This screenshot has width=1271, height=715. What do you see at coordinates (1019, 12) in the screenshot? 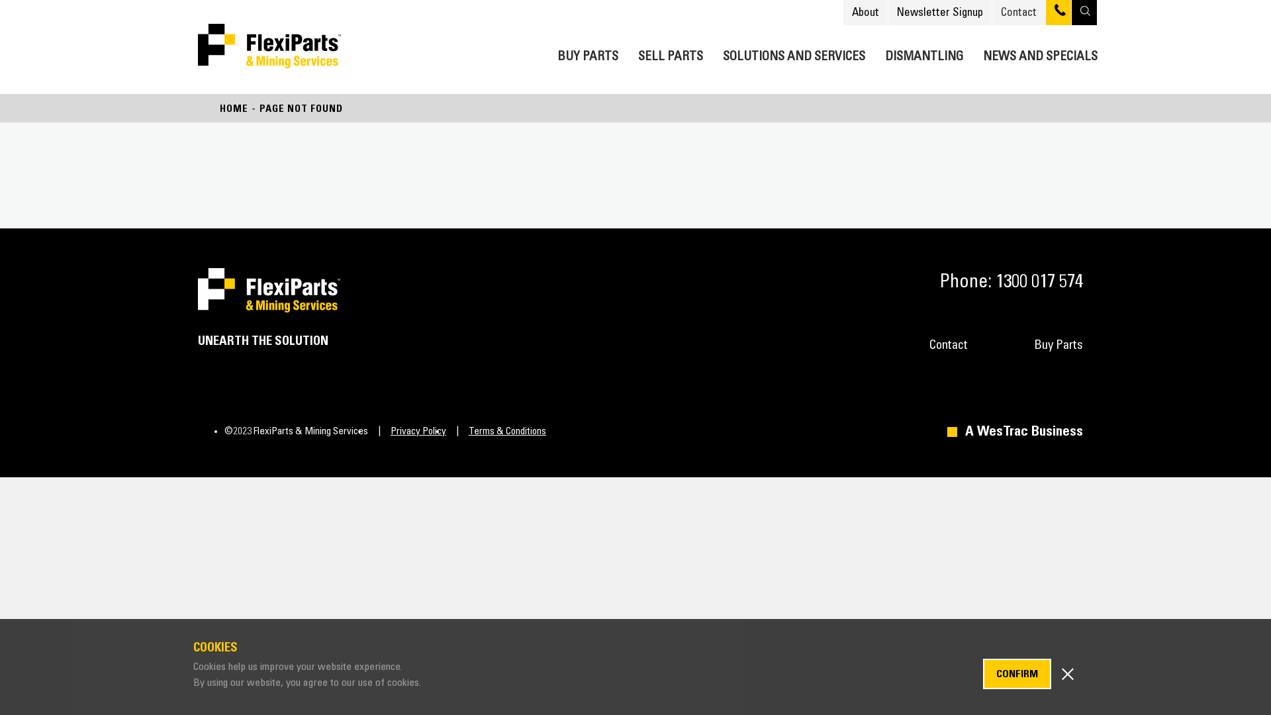
I see `Contact` at bounding box center [1019, 12].